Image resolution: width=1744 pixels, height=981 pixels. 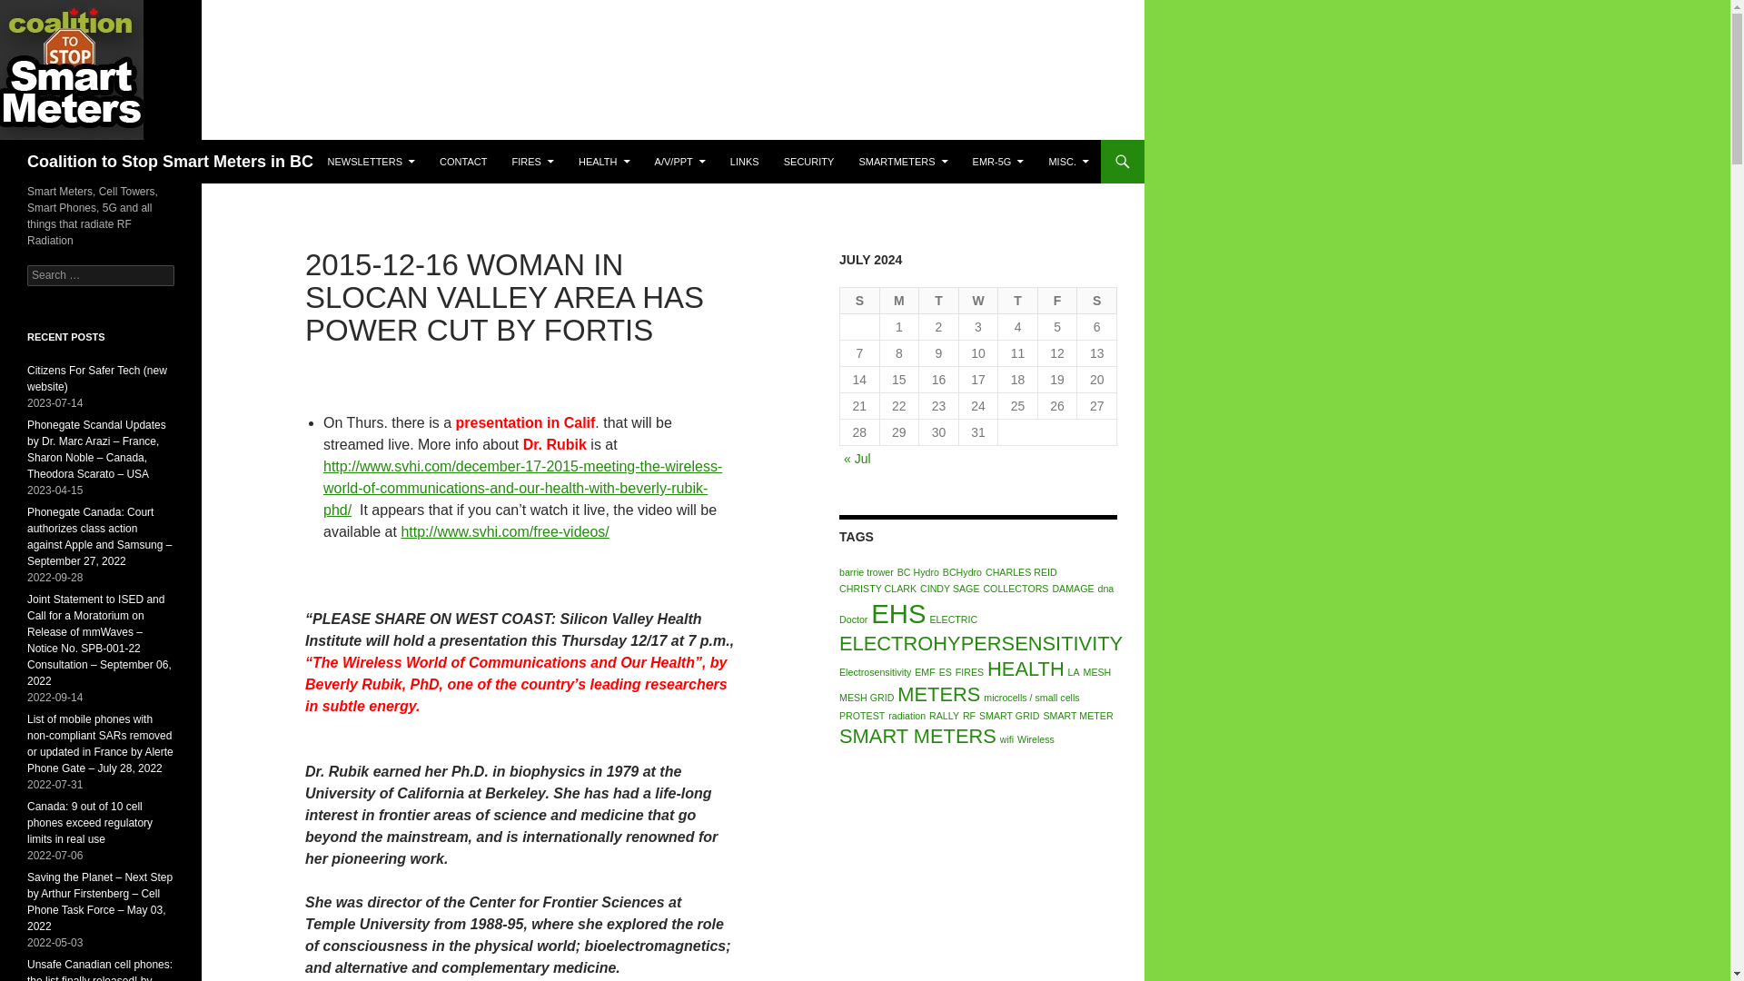 I want to click on Sunday, so click(x=860, y=301).